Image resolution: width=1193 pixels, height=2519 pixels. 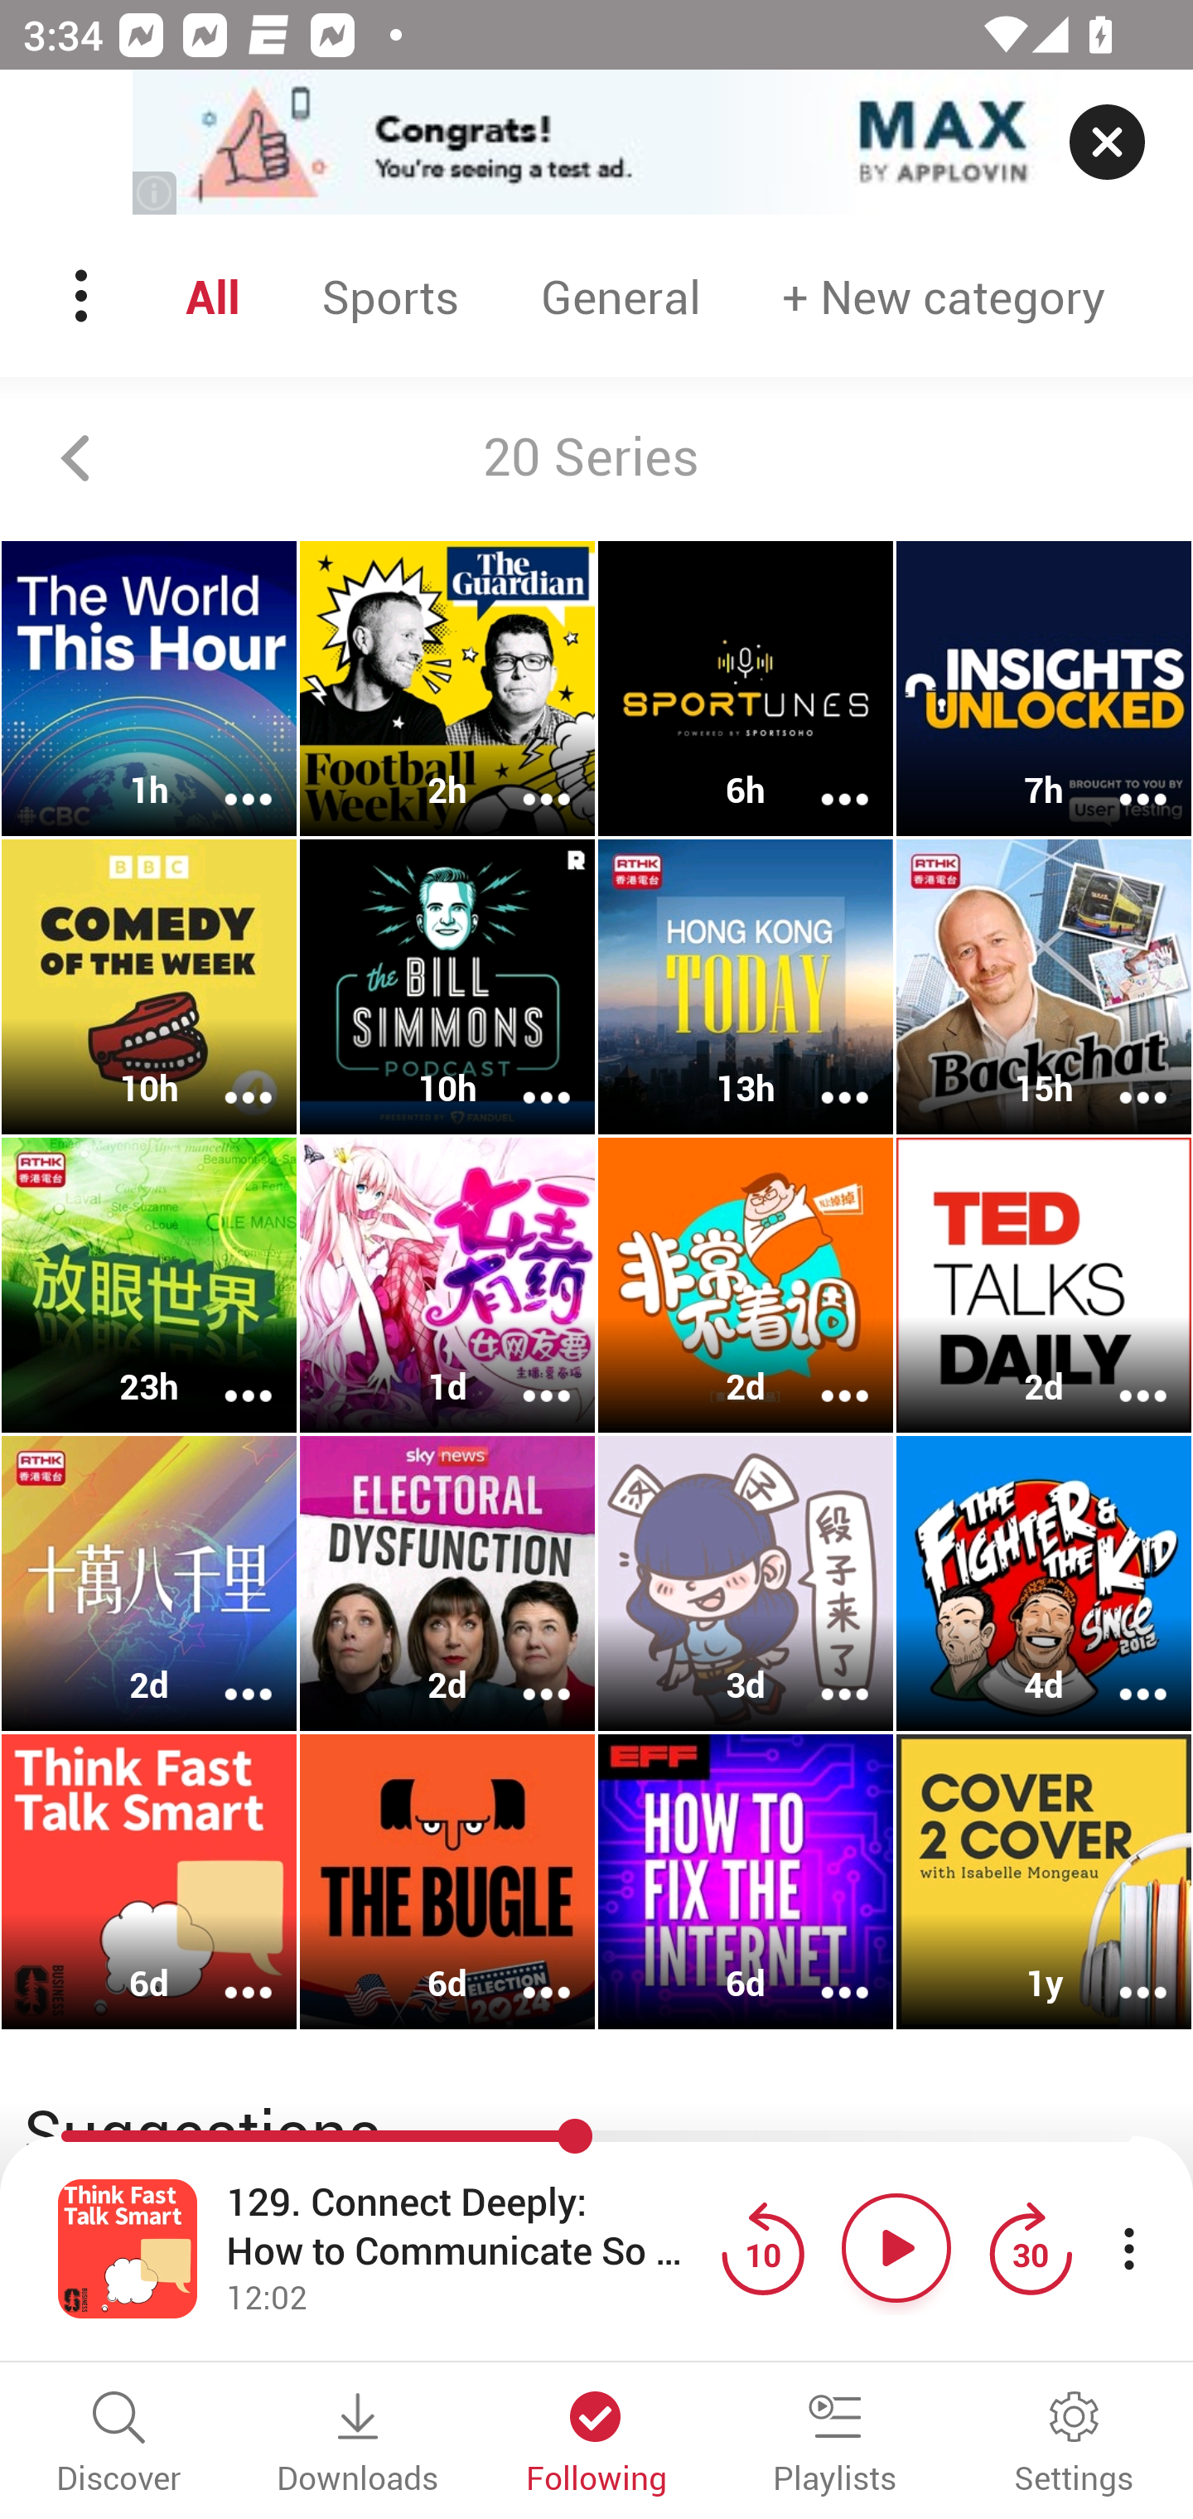 I want to click on More options, so click(x=525, y=1972).